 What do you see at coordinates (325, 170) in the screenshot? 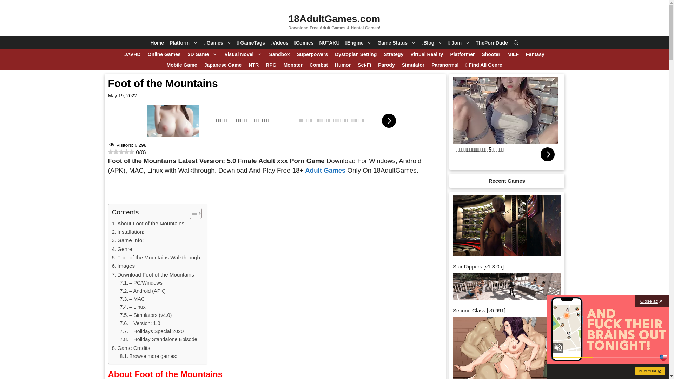
I see `Adult Games` at bounding box center [325, 170].